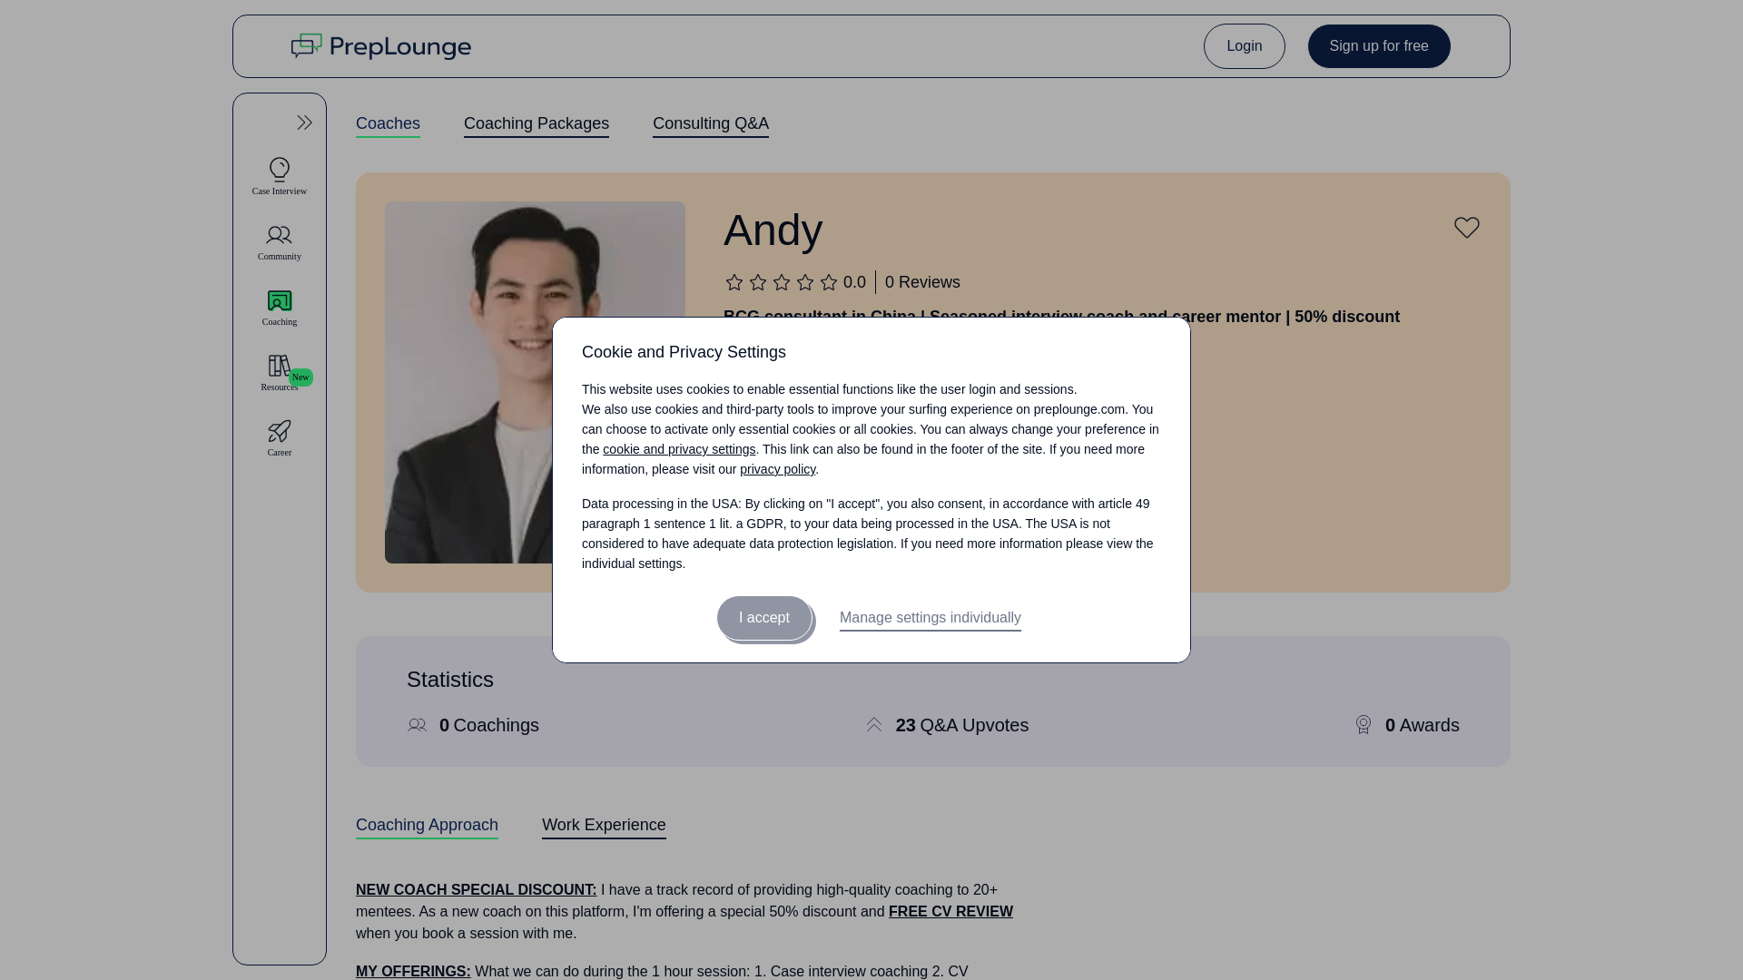 This screenshot has height=980, width=1743. Describe the element at coordinates (933, 836) in the screenshot. I see `Community` at that location.